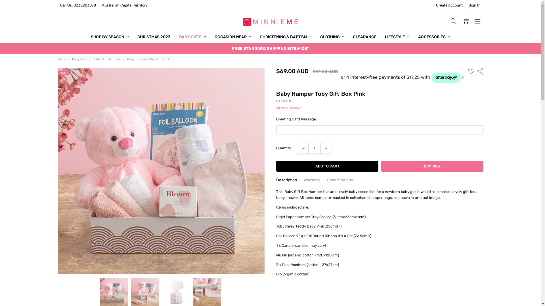 This screenshot has width=545, height=306. I want to click on Specifications, so click(340, 180).